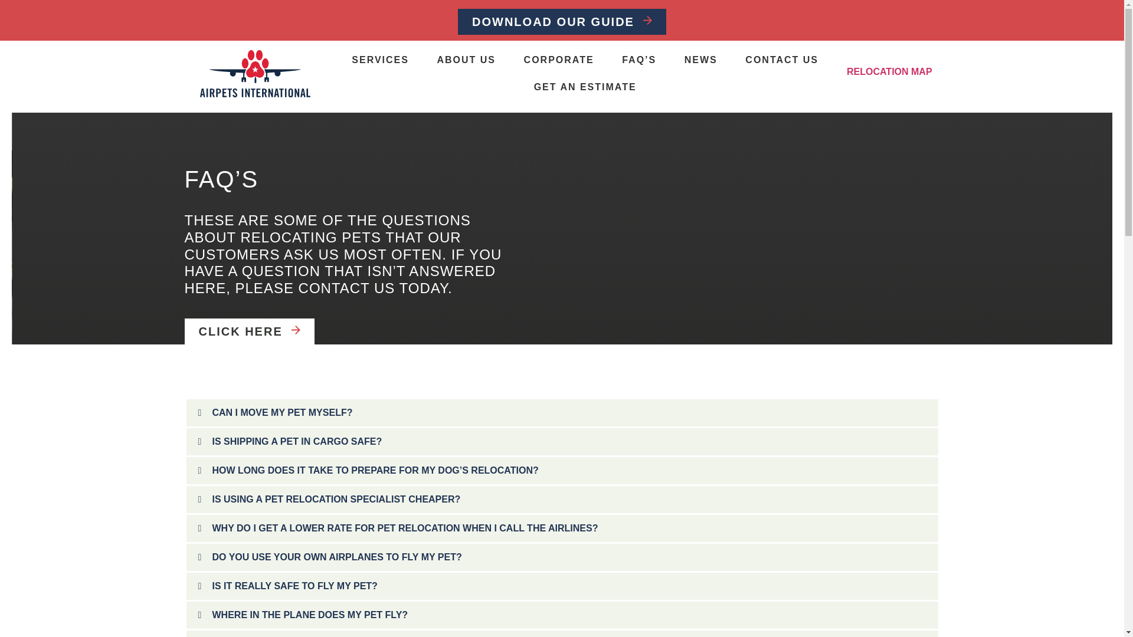 Image resolution: width=1133 pixels, height=637 pixels. What do you see at coordinates (295, 586) in the screenshot?
I see `IS IT REALLY SAFE TO FLY MY PET?` at bounding box center [295, 586].